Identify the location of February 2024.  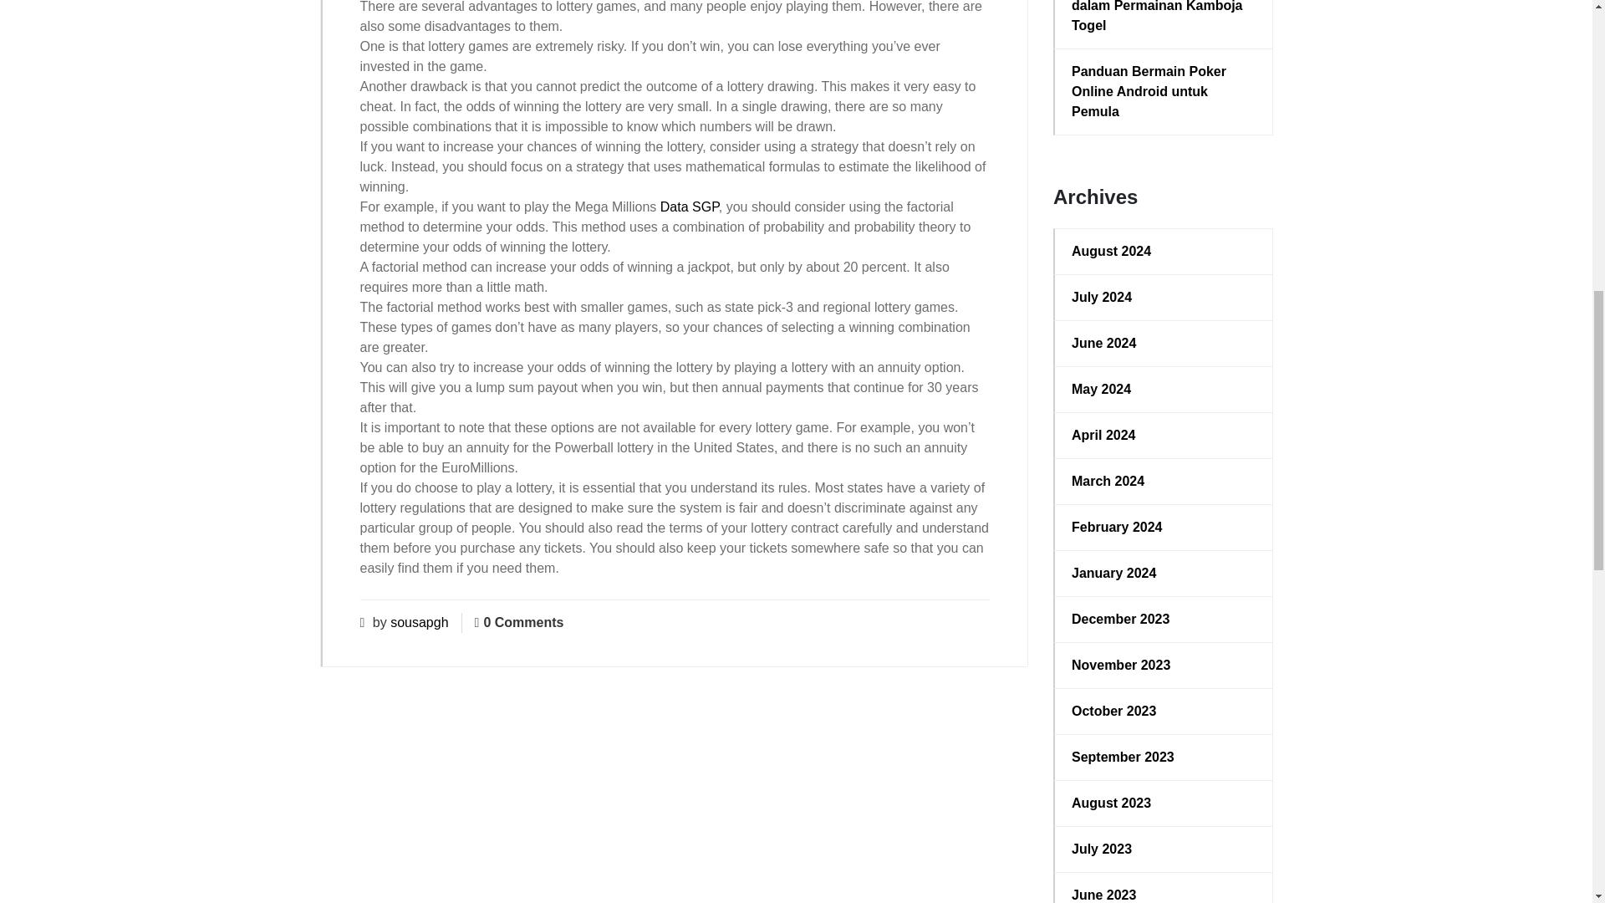
(1164, 527).